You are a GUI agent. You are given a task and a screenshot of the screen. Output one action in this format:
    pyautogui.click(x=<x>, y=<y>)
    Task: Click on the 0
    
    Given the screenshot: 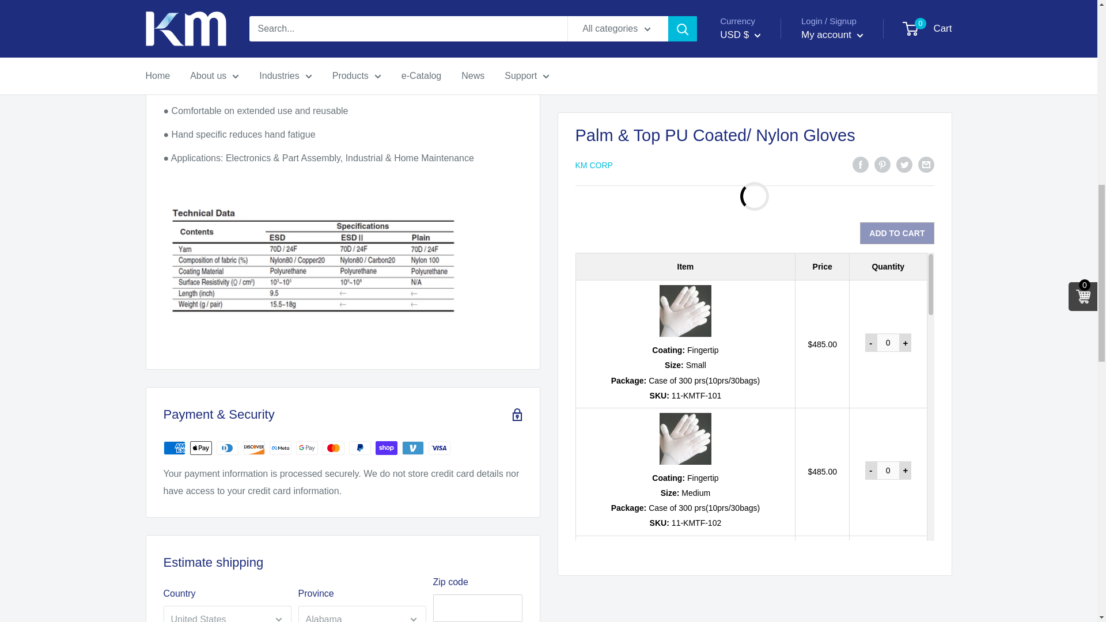 What is the action you would take?
    pyautogui.click(x=888, y=152)
    